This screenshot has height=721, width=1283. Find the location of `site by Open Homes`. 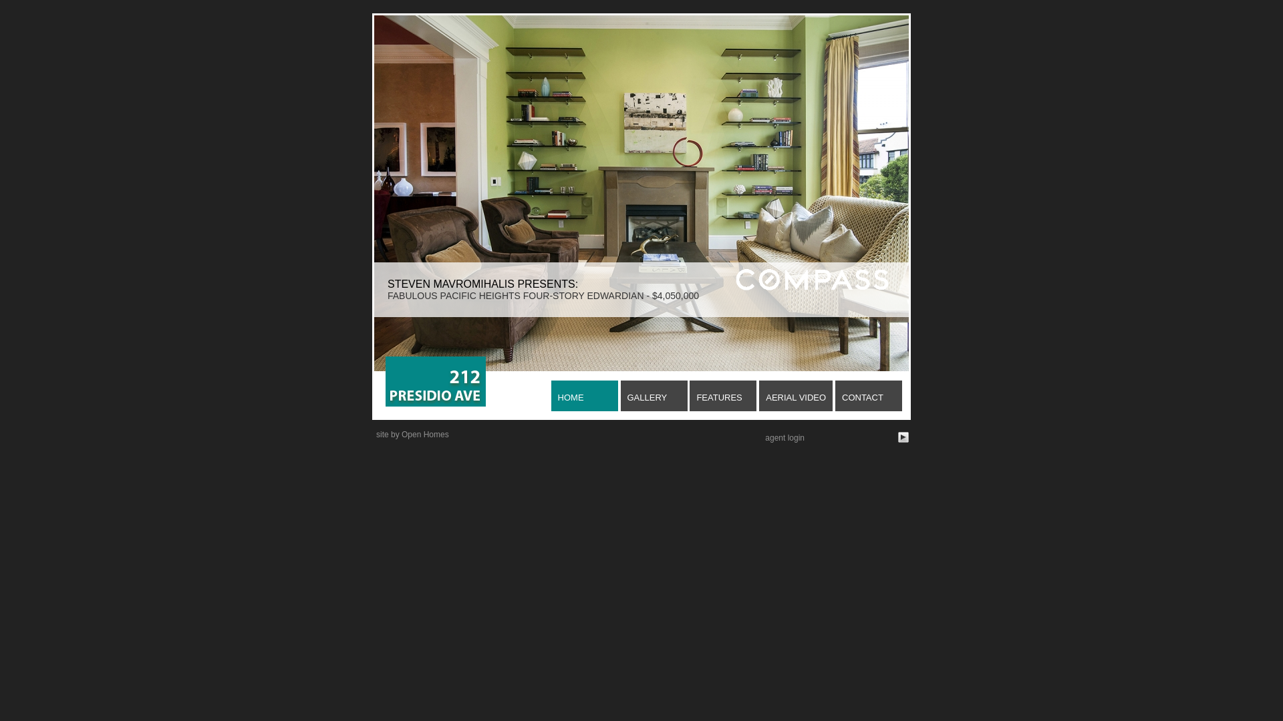

site by Open Homes is located at coordinates (413, 435).